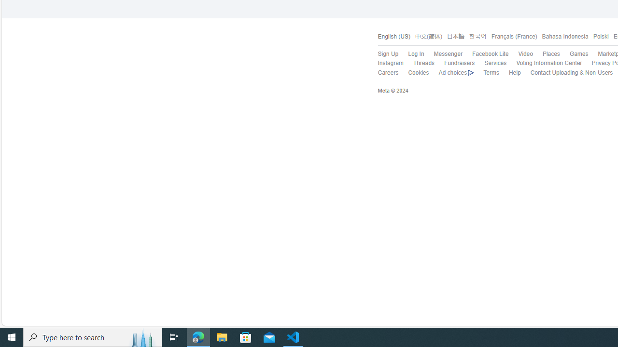 The height and width of the screenshot is (347, 618). I want to click on Ad choices, so click(456, 73).